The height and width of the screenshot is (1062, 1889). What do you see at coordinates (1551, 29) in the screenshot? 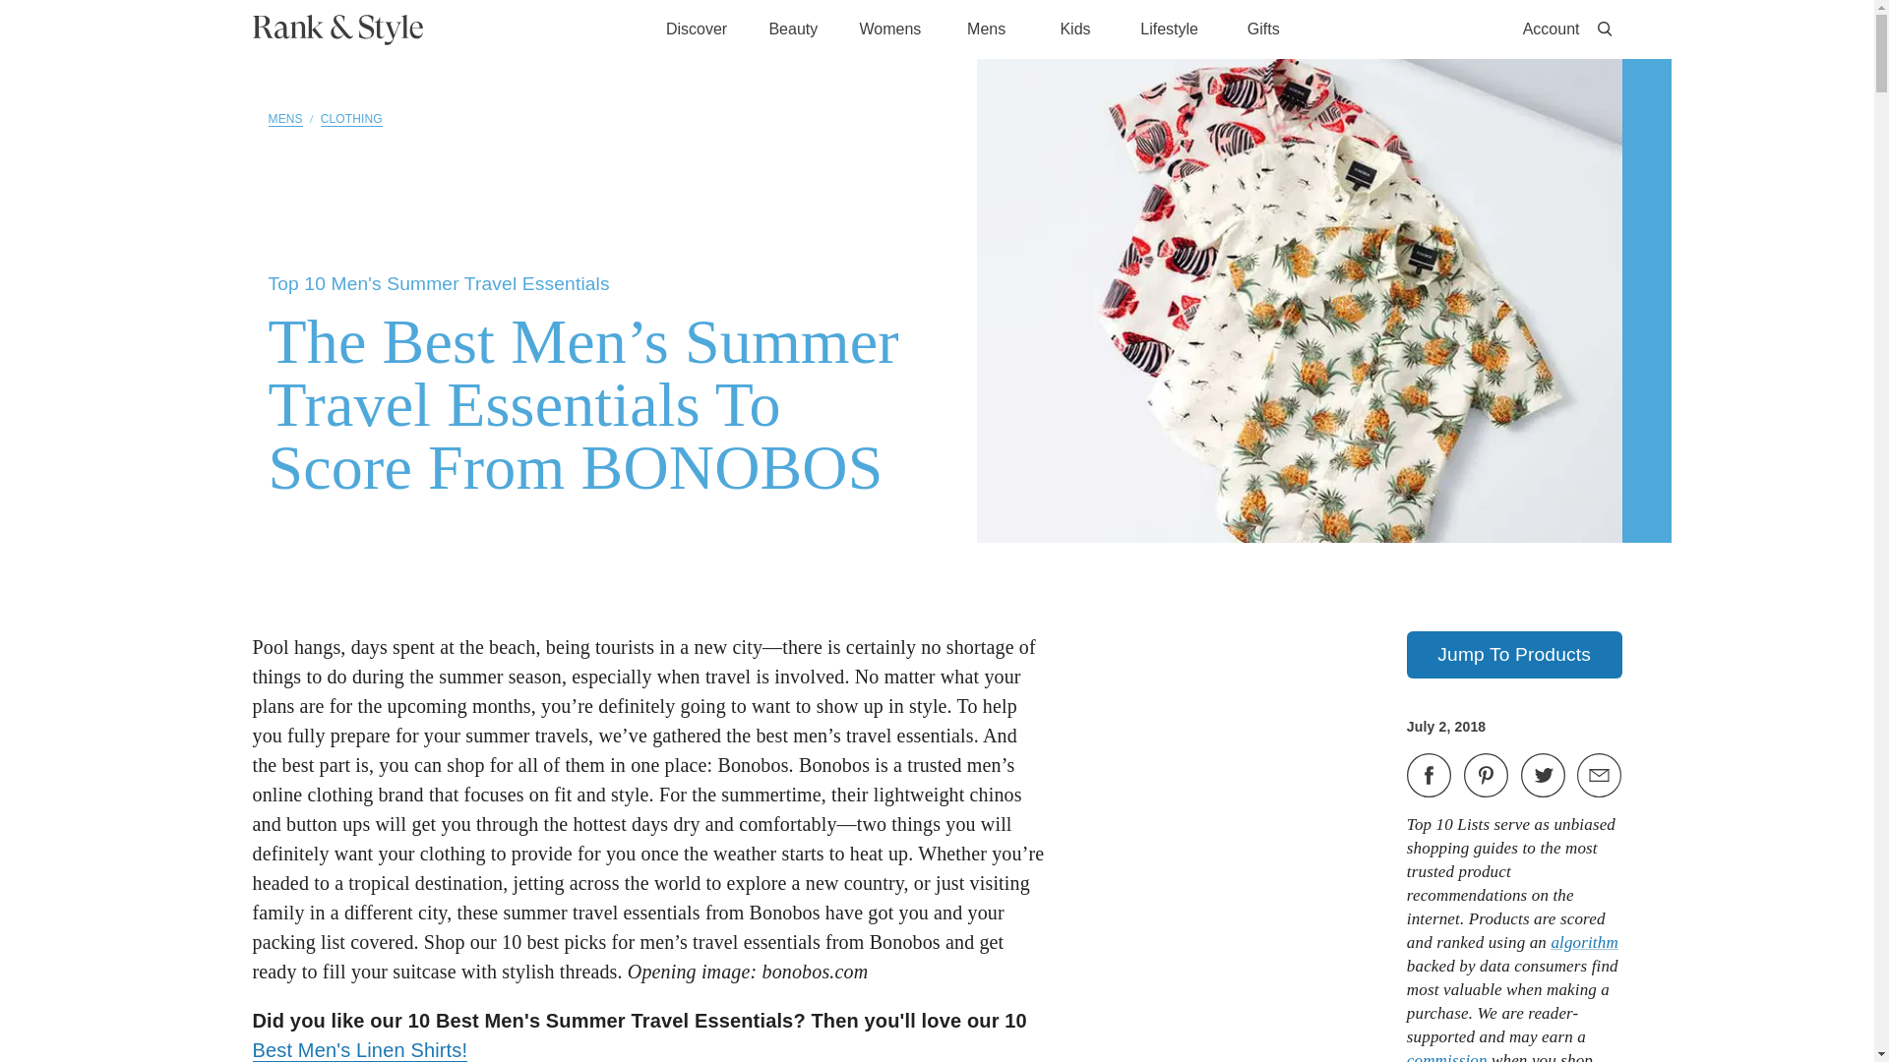
I see `Account` at bounding box center [1551, 29].